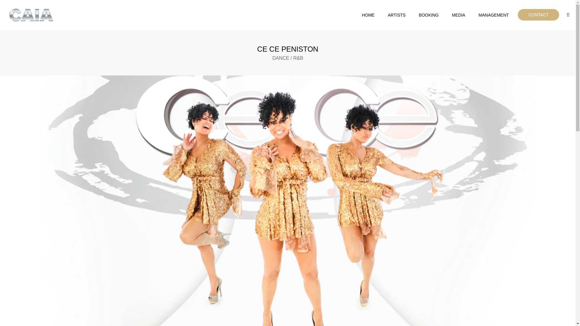 This screenshot has width=580, height=326. I want to click on MANAGEMENT, so click(494, 15).